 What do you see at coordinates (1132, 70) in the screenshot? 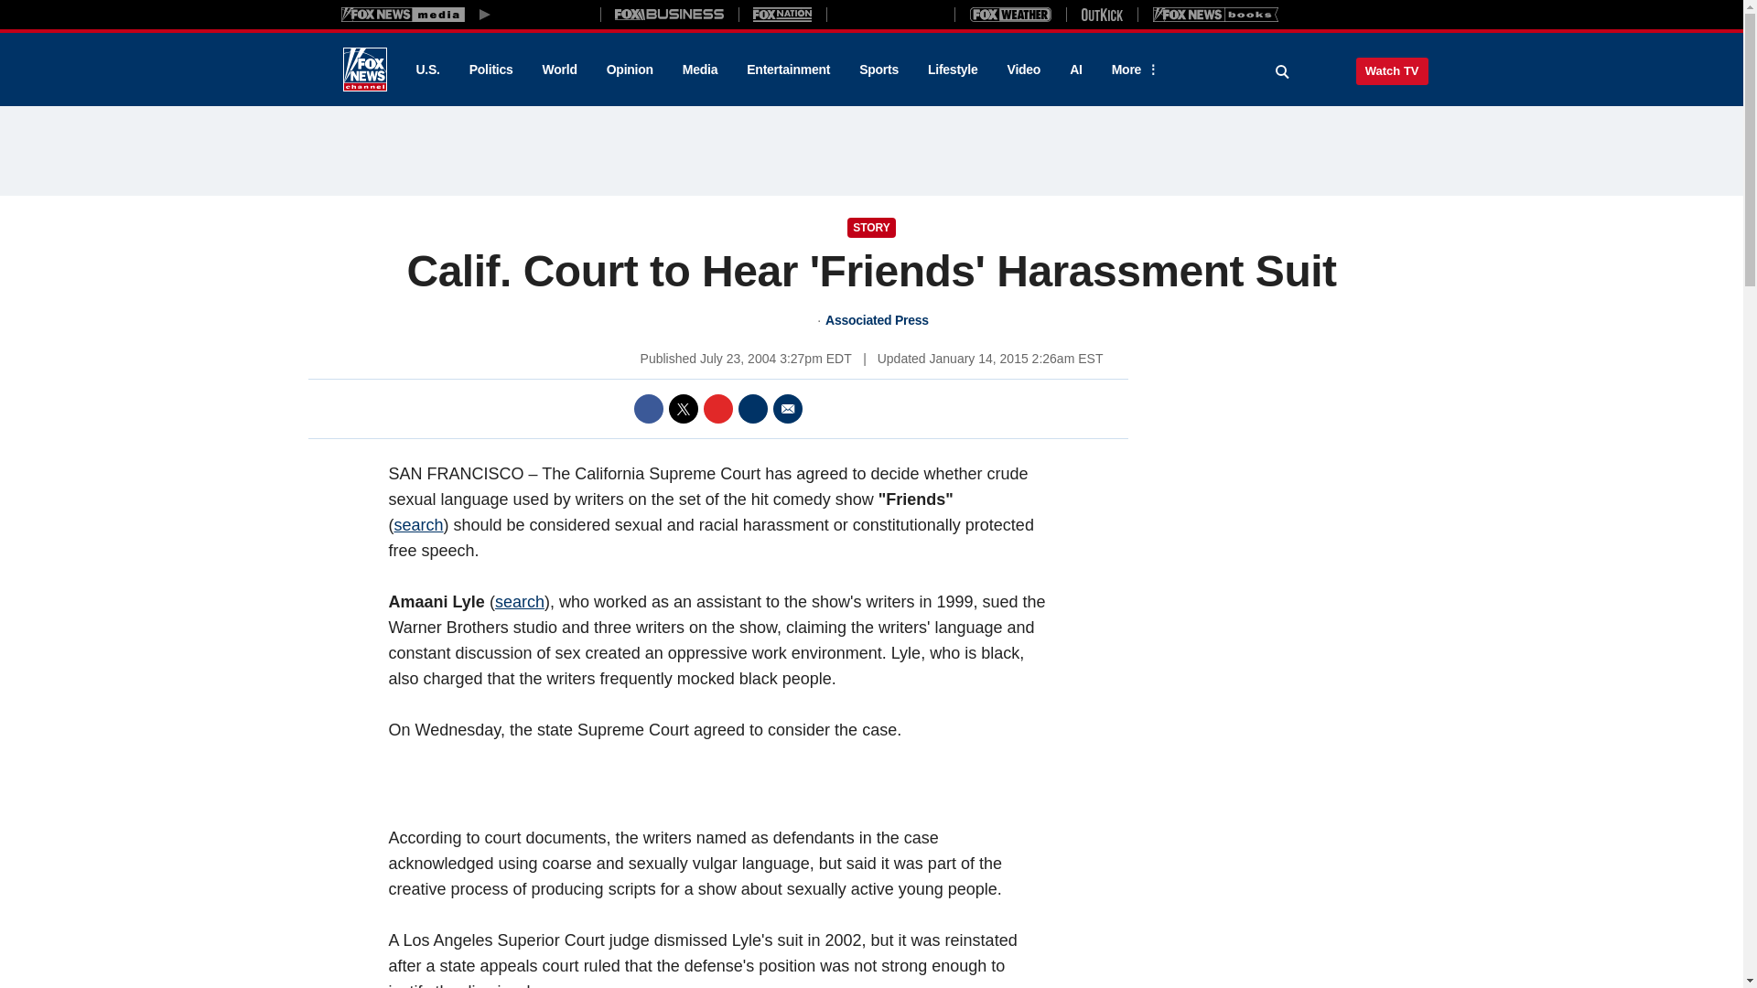
I see `More` at bounding box center [1132, 70].